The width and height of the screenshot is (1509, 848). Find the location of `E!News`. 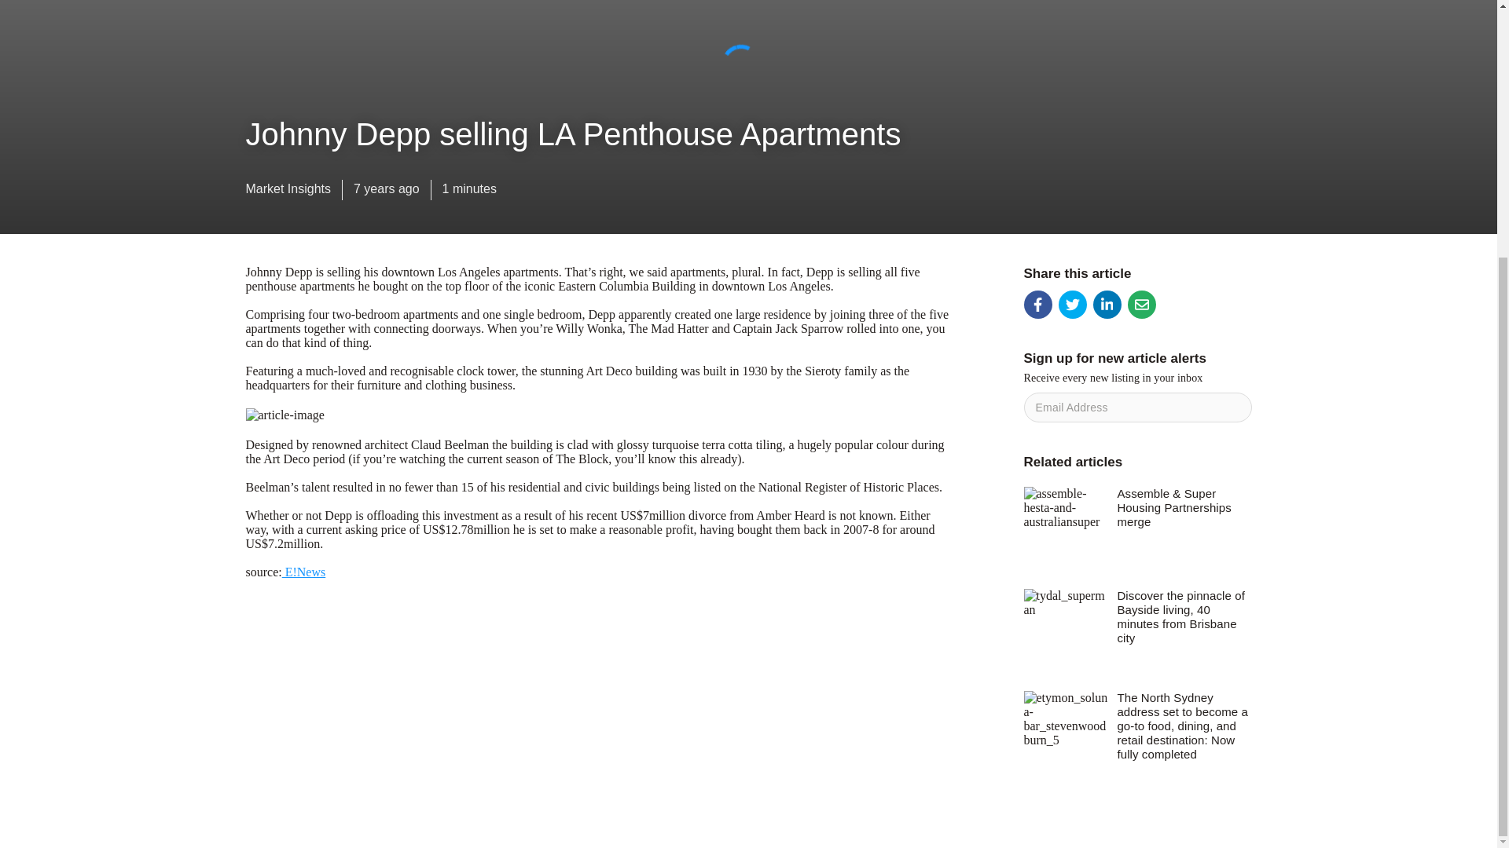

E!News is located at coordinates (303, 572).